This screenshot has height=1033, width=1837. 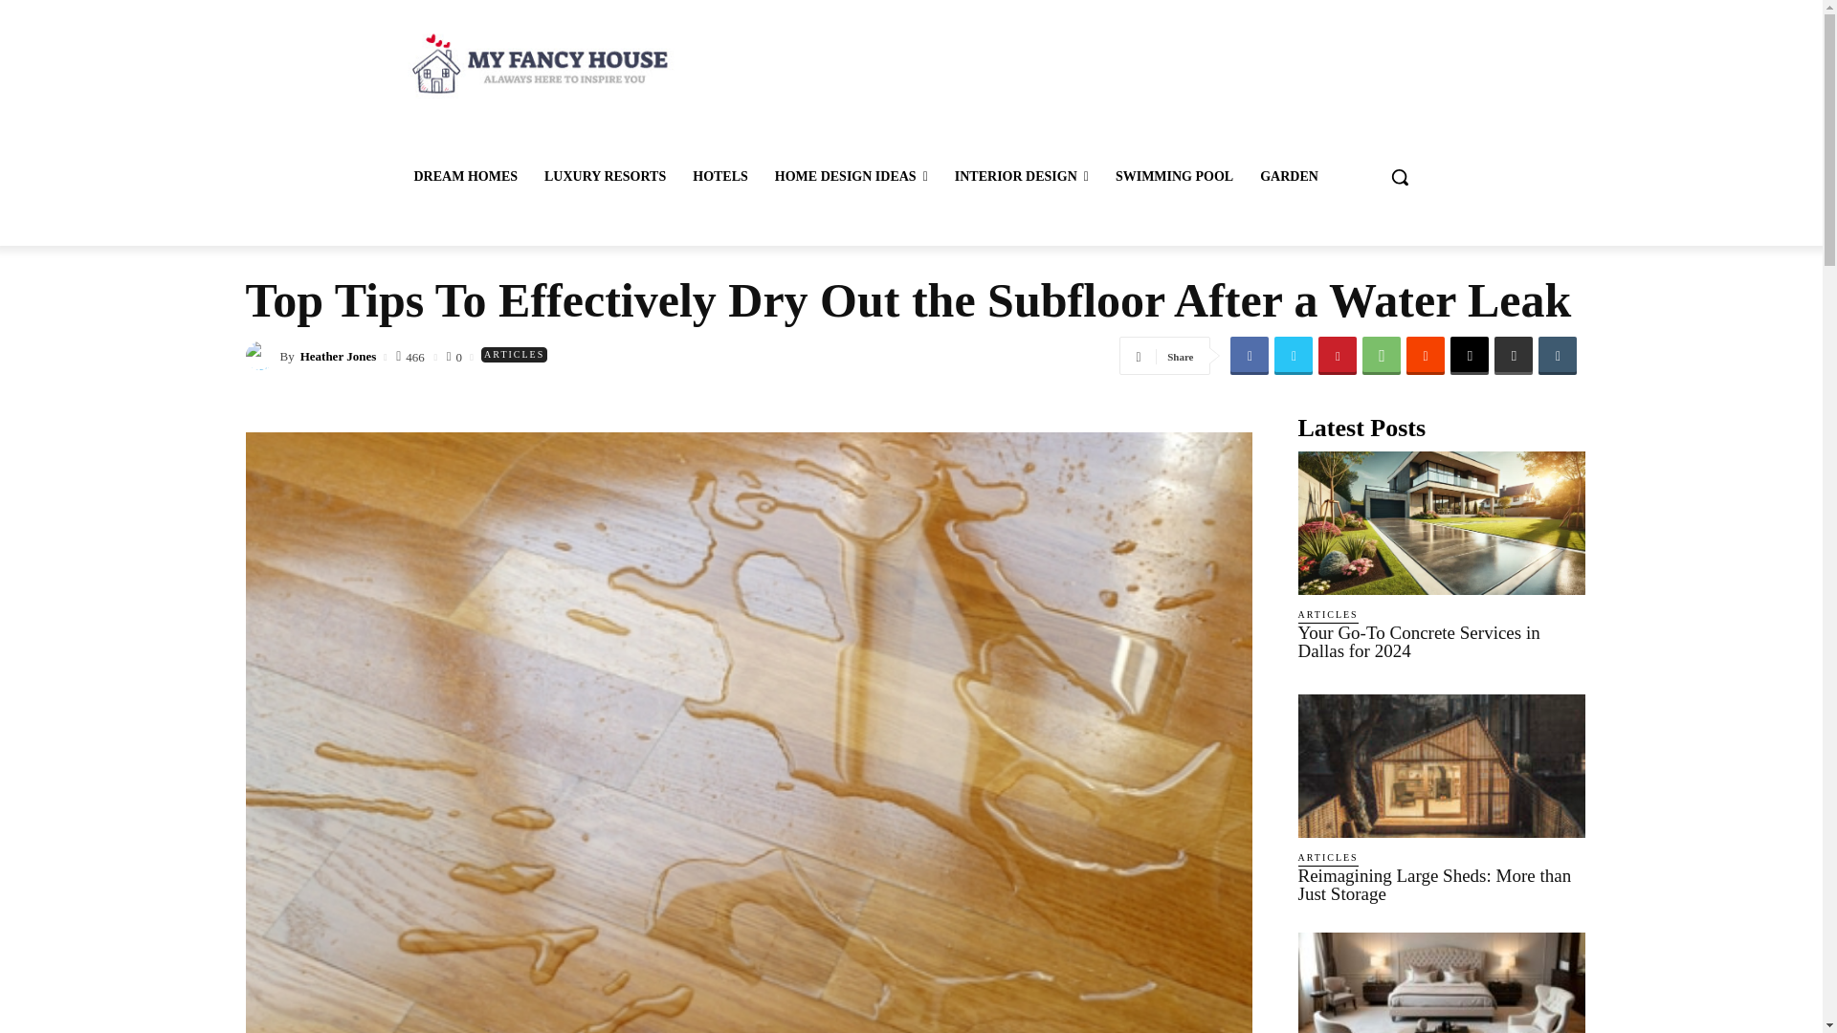 What do you see at coordinates (852, 176) in the screenshot?
I see `HOME DESIGN IDEAS` at bounding box center [852, 176].